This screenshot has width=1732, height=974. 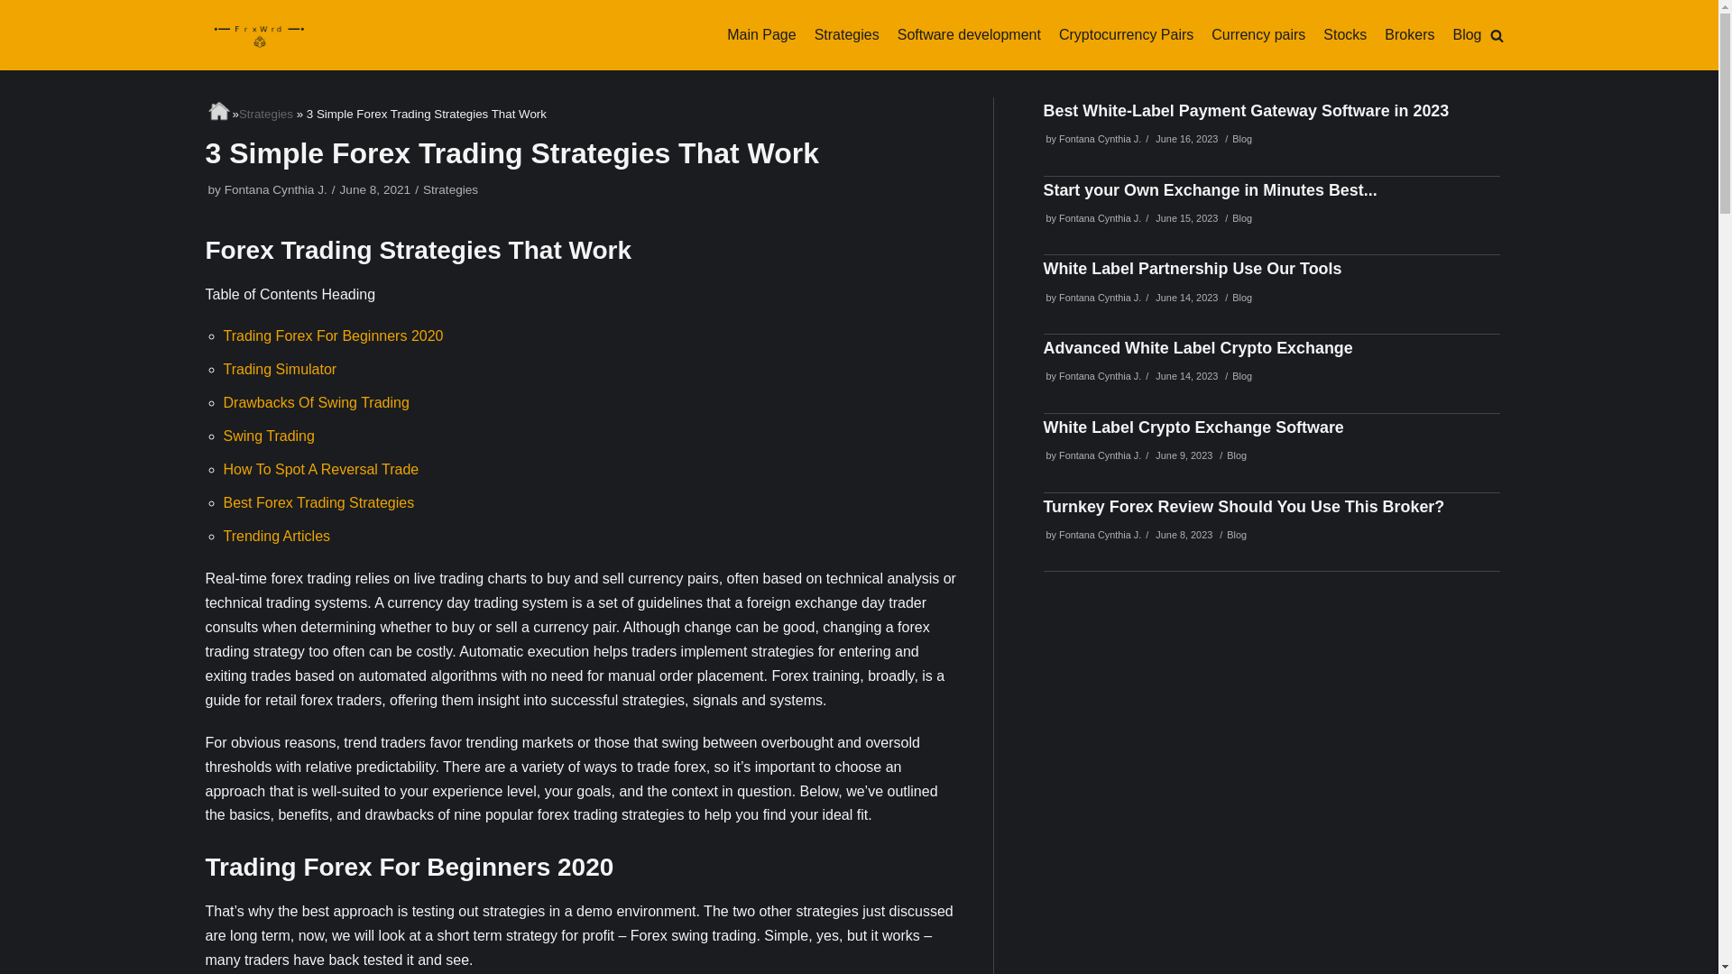 What do you see at coordinates (1344, 34) in the screenshot?
I see `Stocks` at bounding box center [1344, 34].